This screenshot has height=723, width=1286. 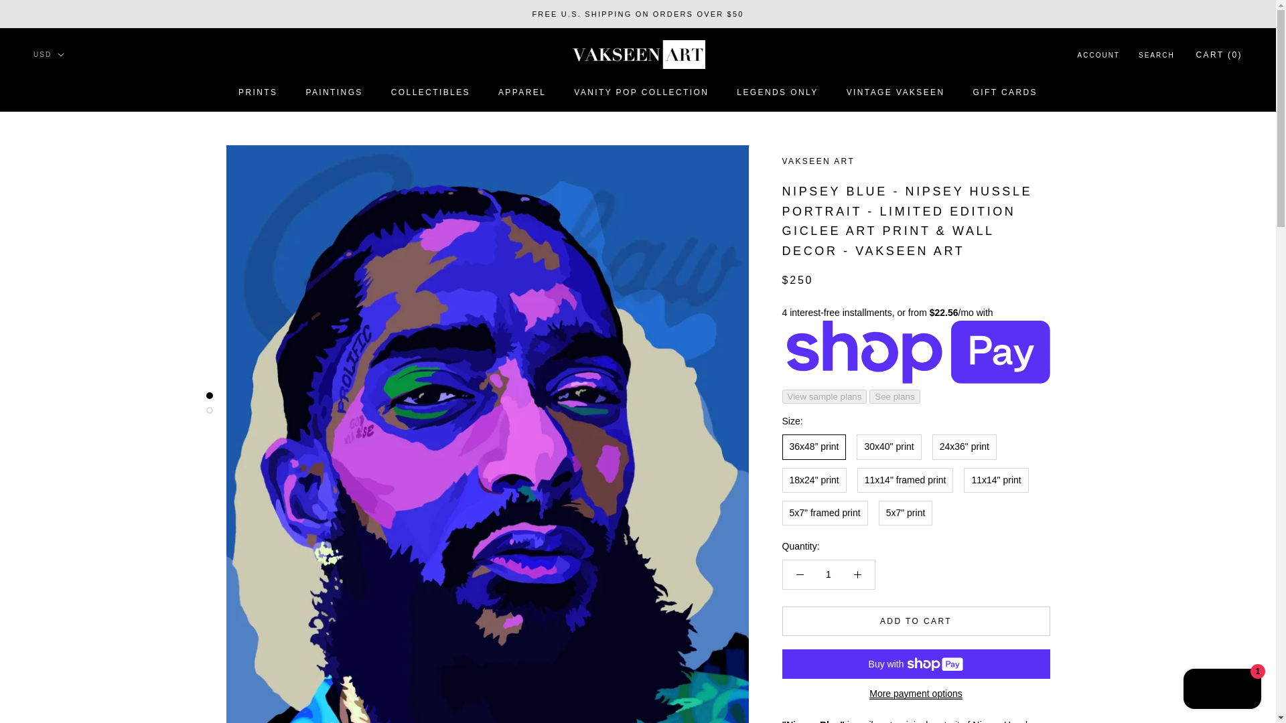 What do you see at coordinates (1222, 690) in the screenshot?
I see `Currency selector` at bounding box center [1222, 690].